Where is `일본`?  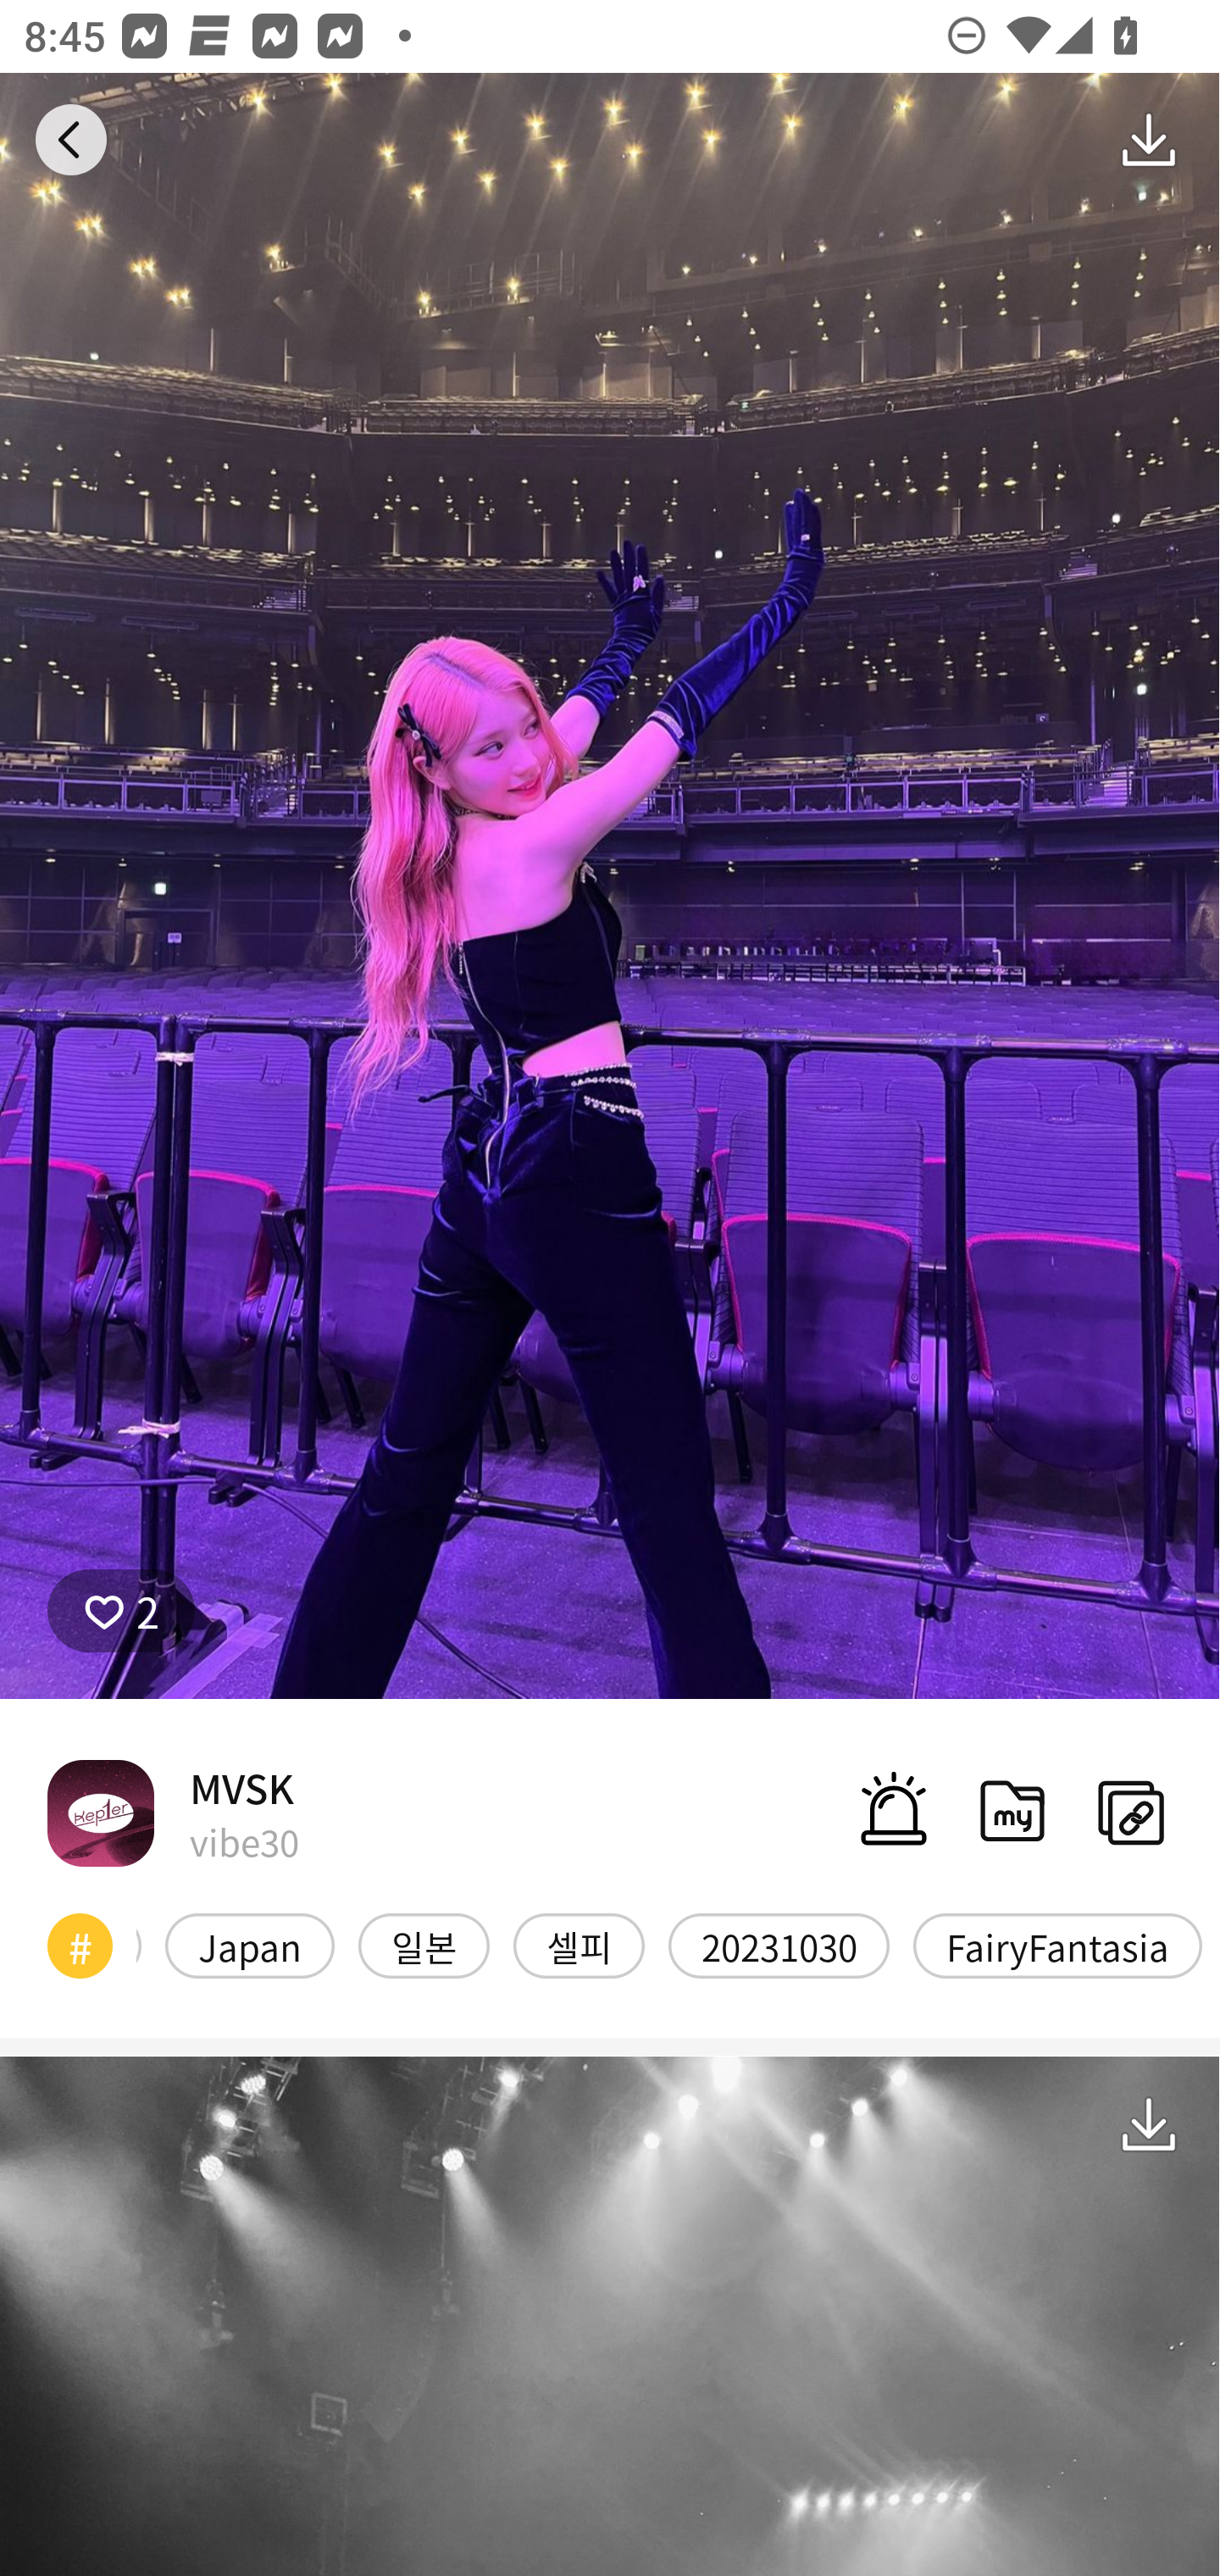
일본 is located at coordinates (424, 1946).